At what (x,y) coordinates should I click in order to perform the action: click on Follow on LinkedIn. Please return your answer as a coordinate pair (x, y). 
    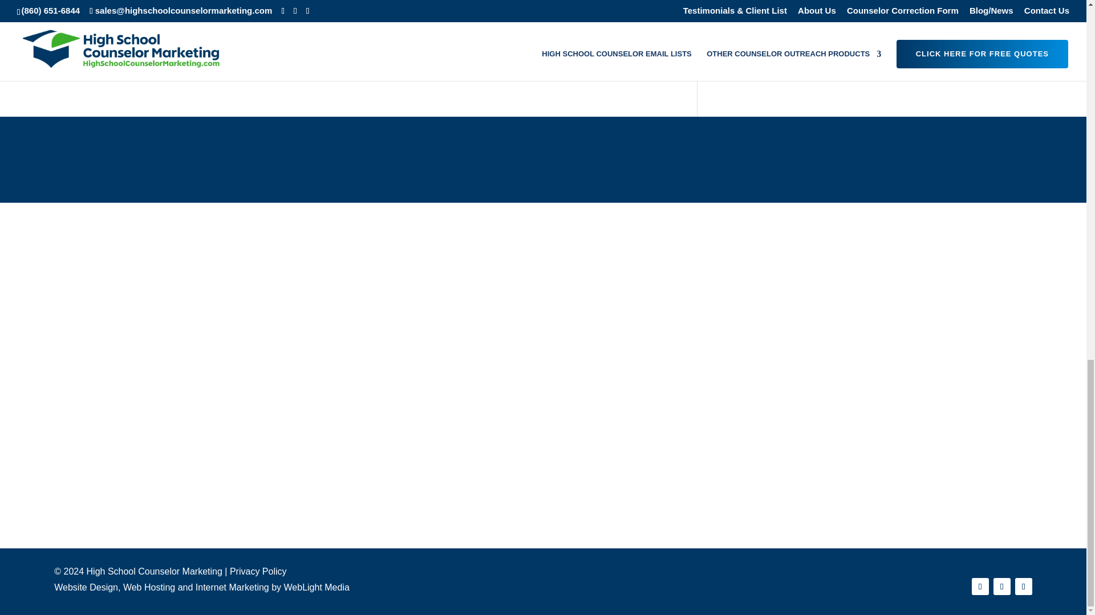
    Looking at the image, I should click on (1023, 587).